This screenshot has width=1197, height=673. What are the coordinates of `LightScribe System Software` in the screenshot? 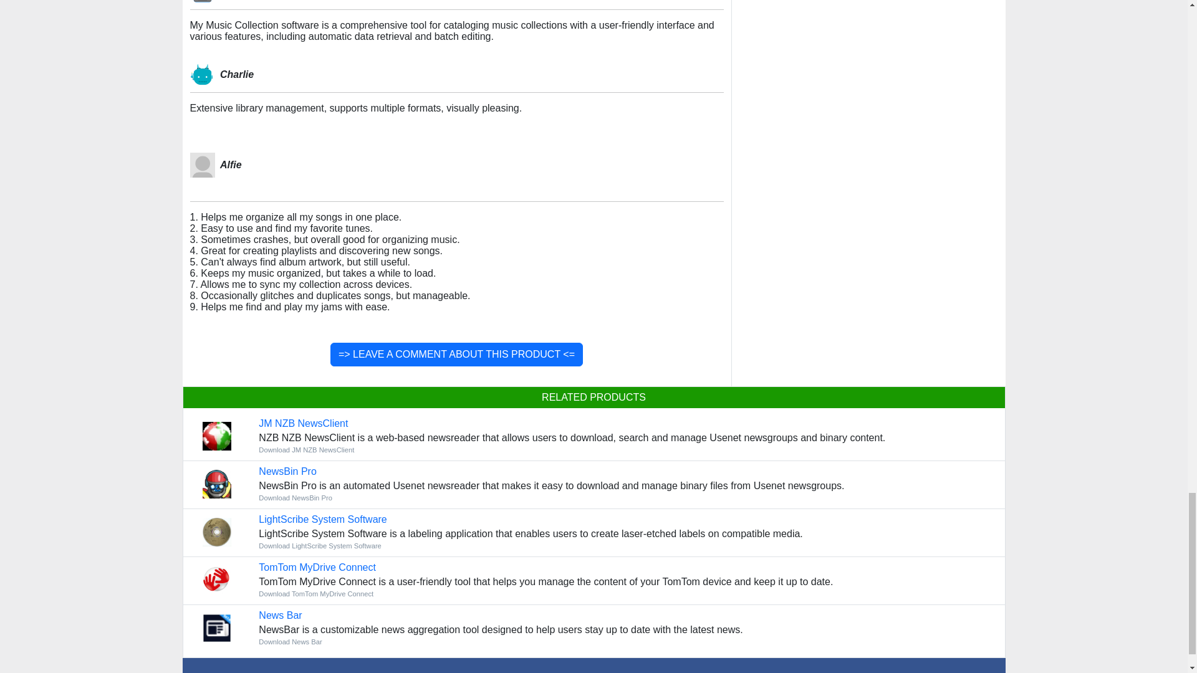 It's located at (322, 520).